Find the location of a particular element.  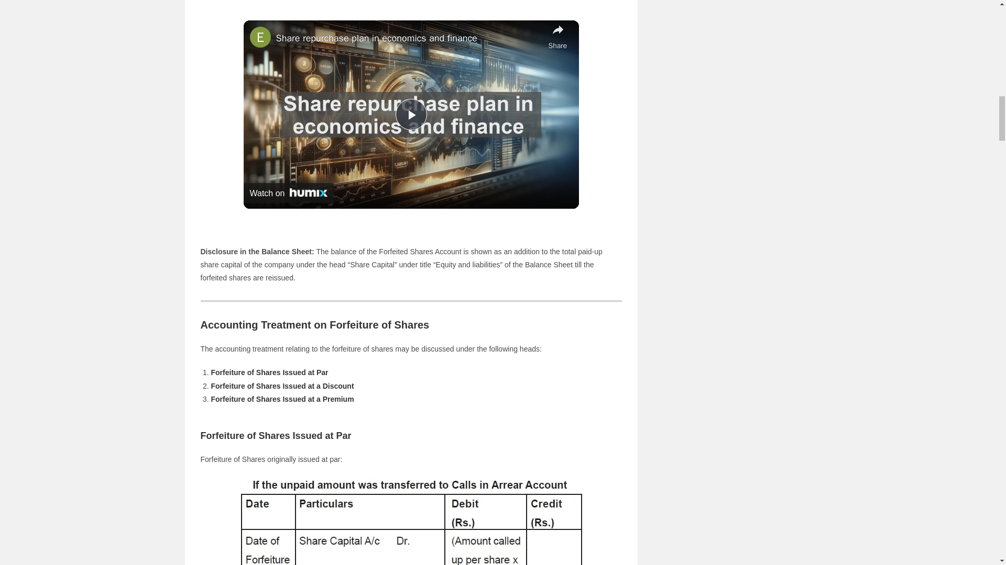

Play Video is located at coordinates (411, 115).